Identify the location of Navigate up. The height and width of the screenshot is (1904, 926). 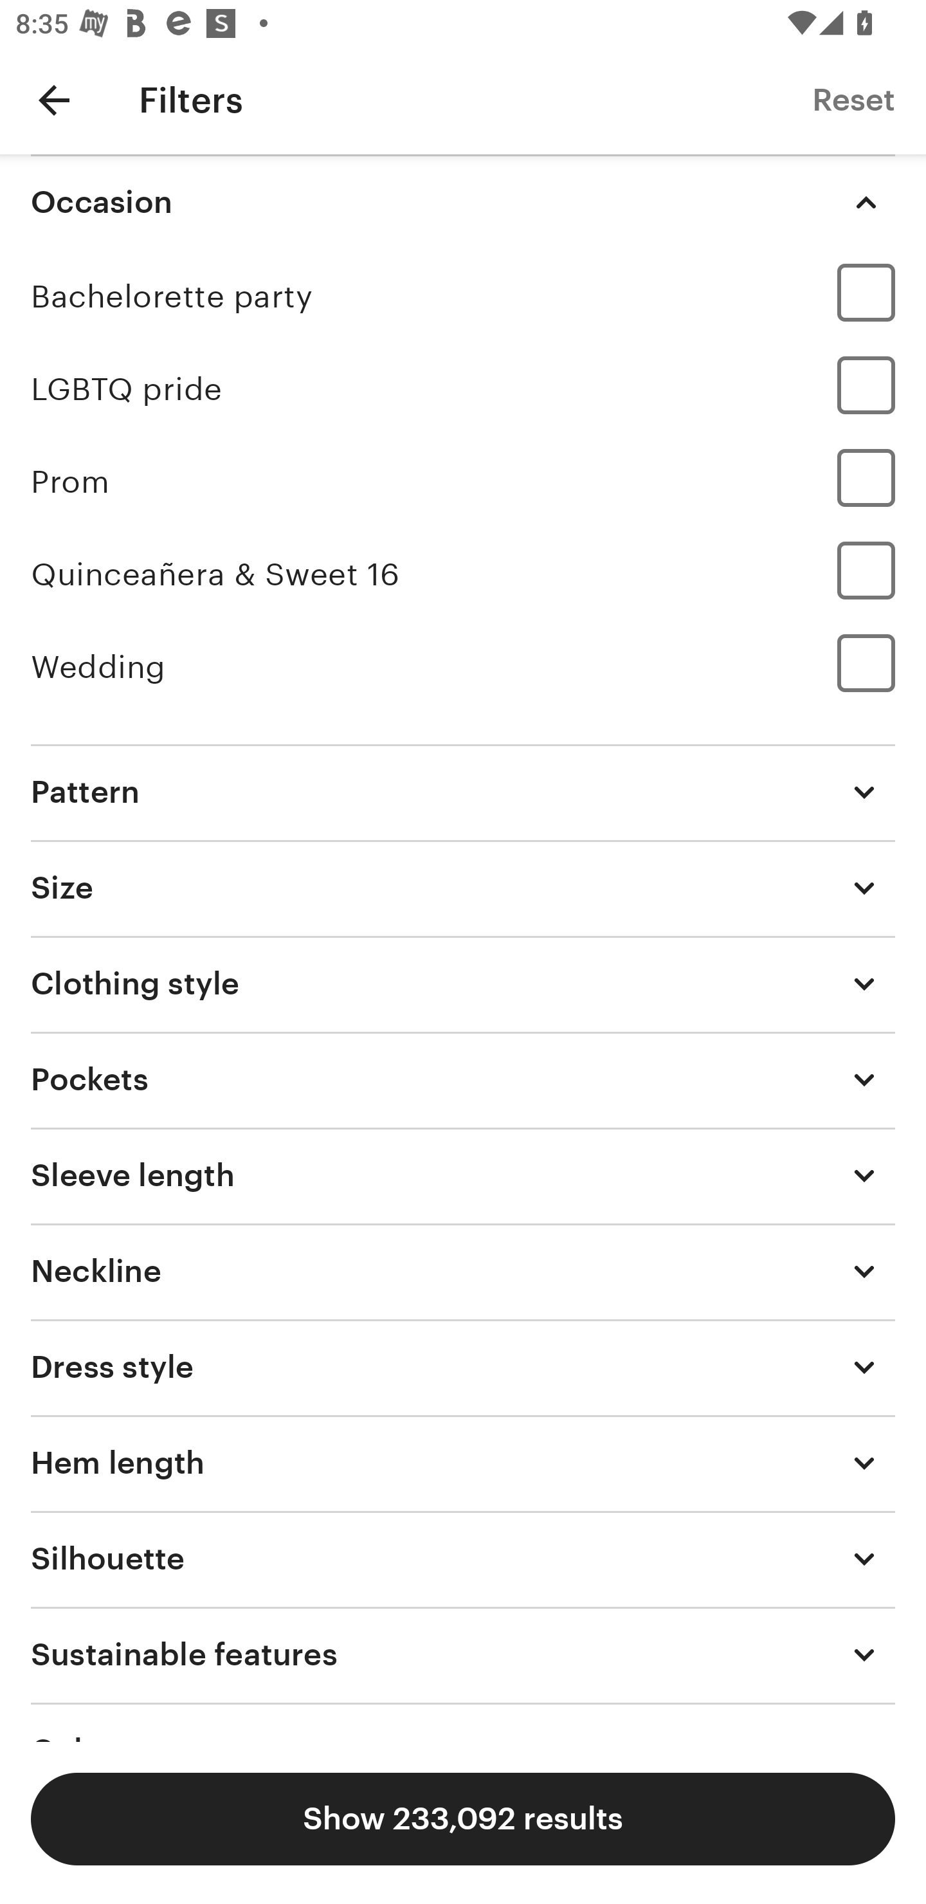
(54, 100).